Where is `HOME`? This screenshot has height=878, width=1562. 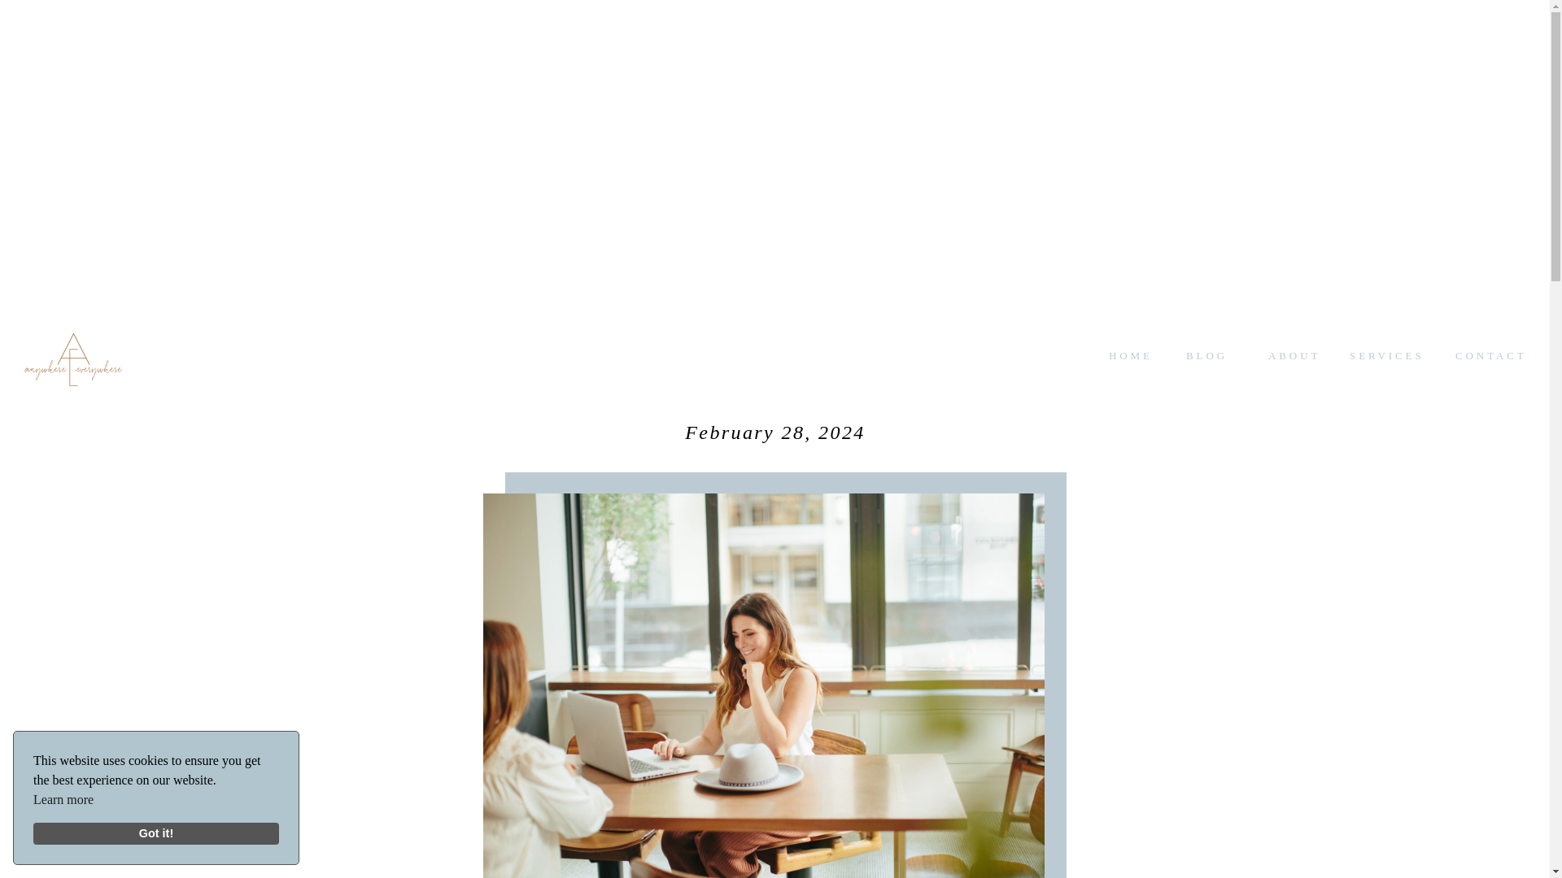
HOME is located at coordinates (1131, 354).